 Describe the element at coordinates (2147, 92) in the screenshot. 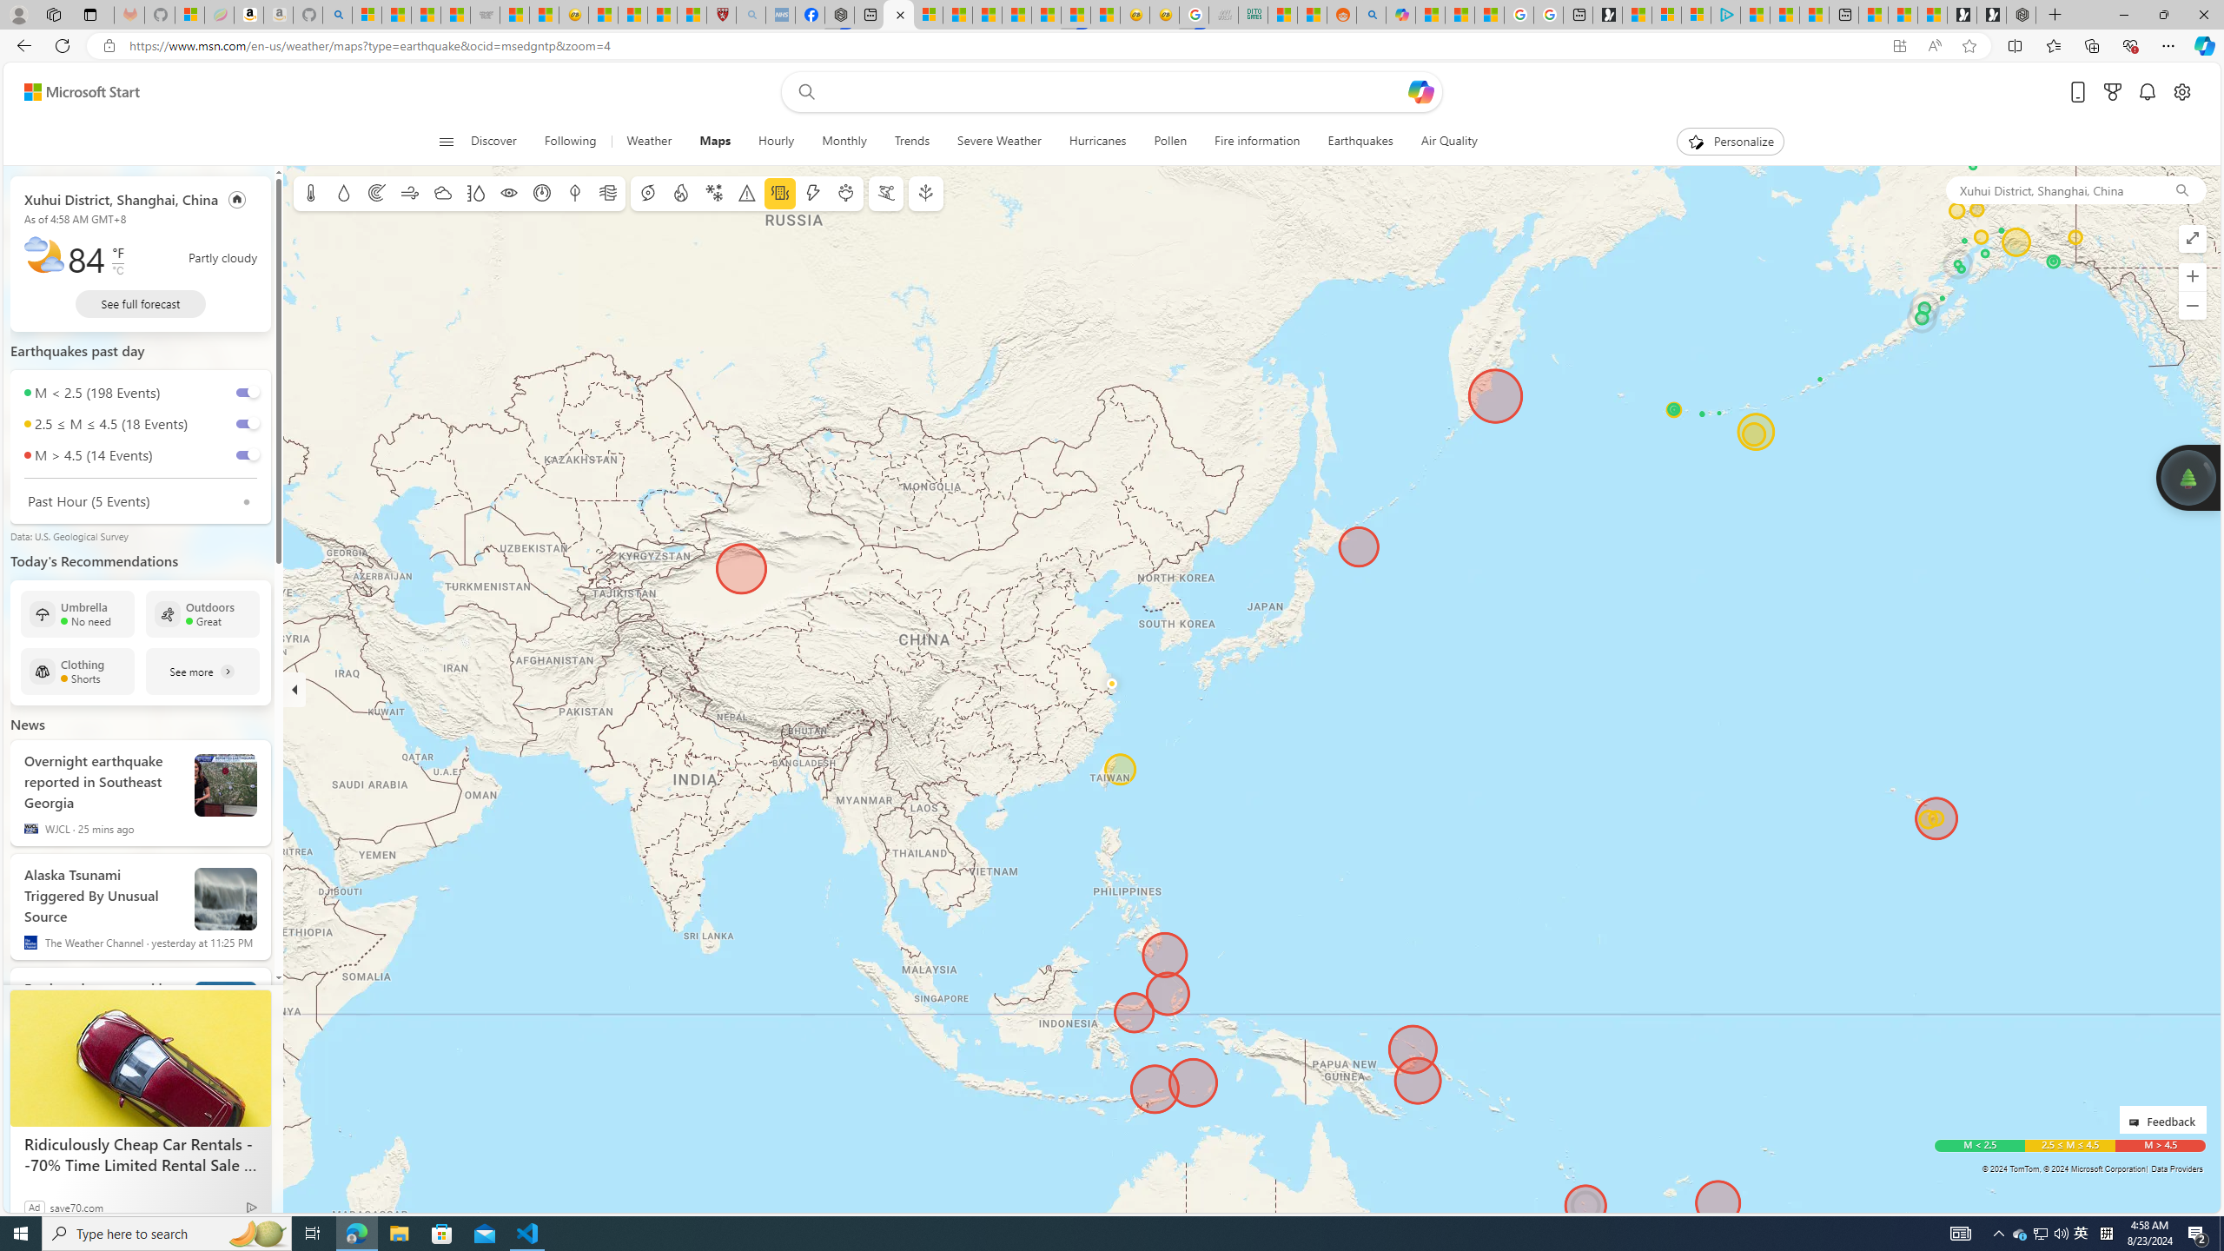

I see `Notifications` at that location.